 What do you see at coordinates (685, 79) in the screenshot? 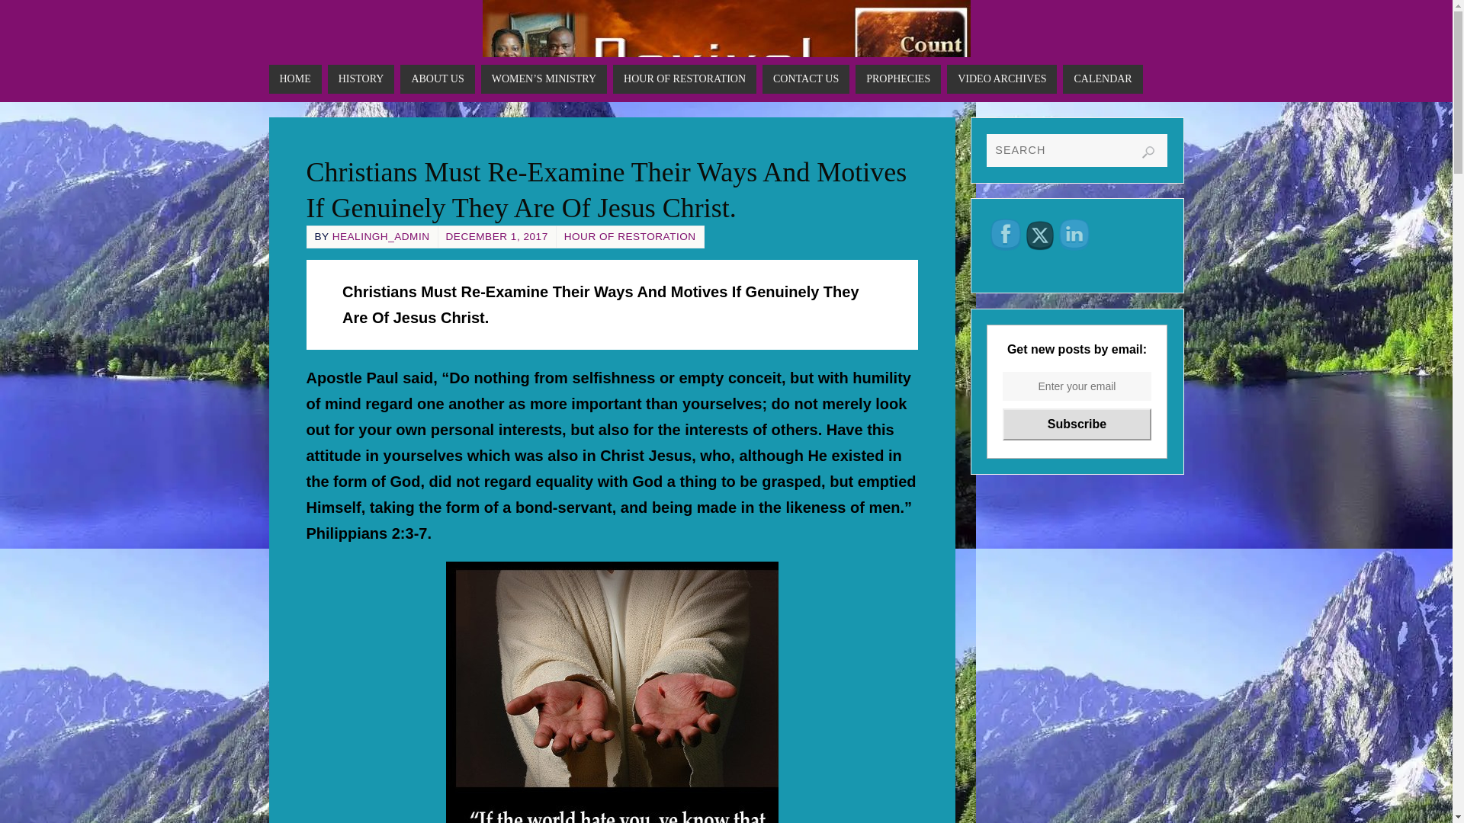
I see `HOUR OF RESTORATION` at bounding box center [685, 79].